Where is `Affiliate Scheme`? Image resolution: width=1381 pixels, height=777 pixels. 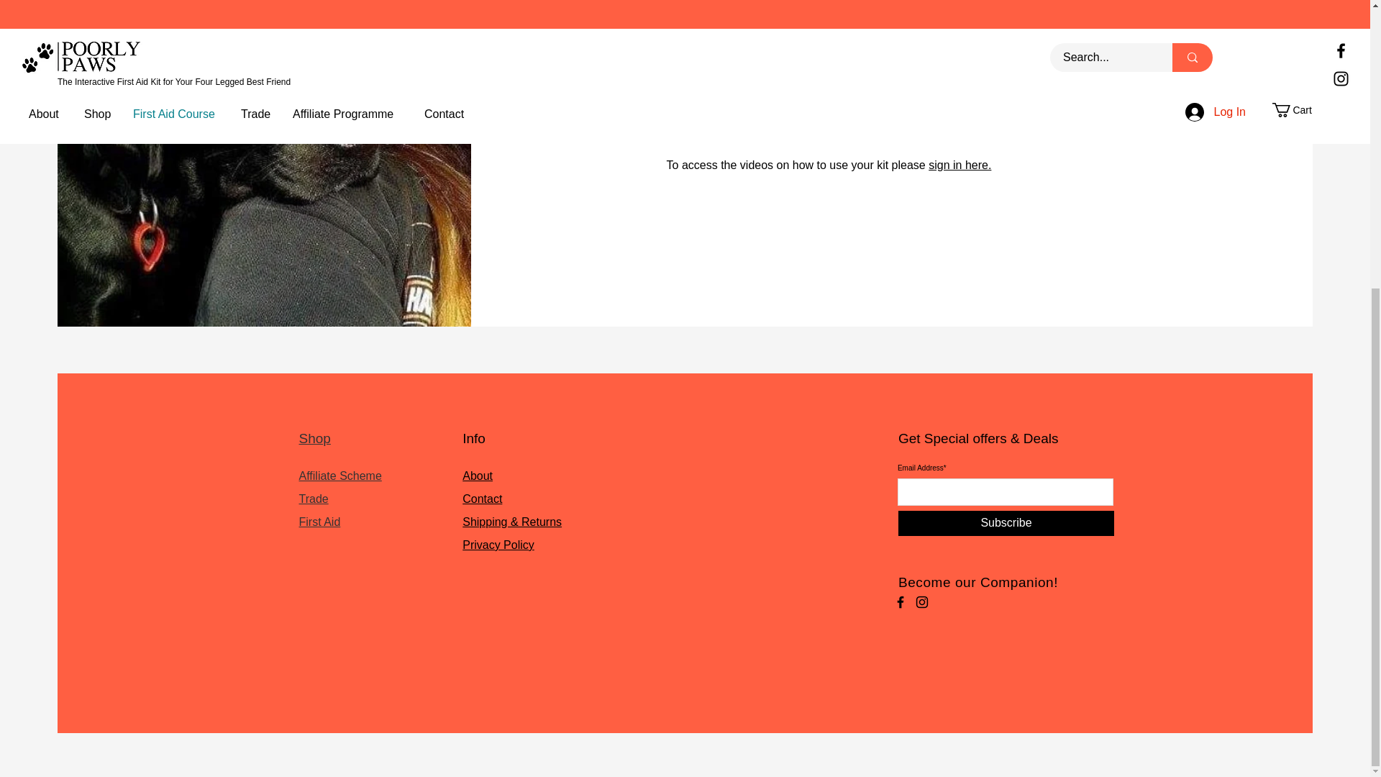
Affiliate Scheme is located at coordinates (341, 476).